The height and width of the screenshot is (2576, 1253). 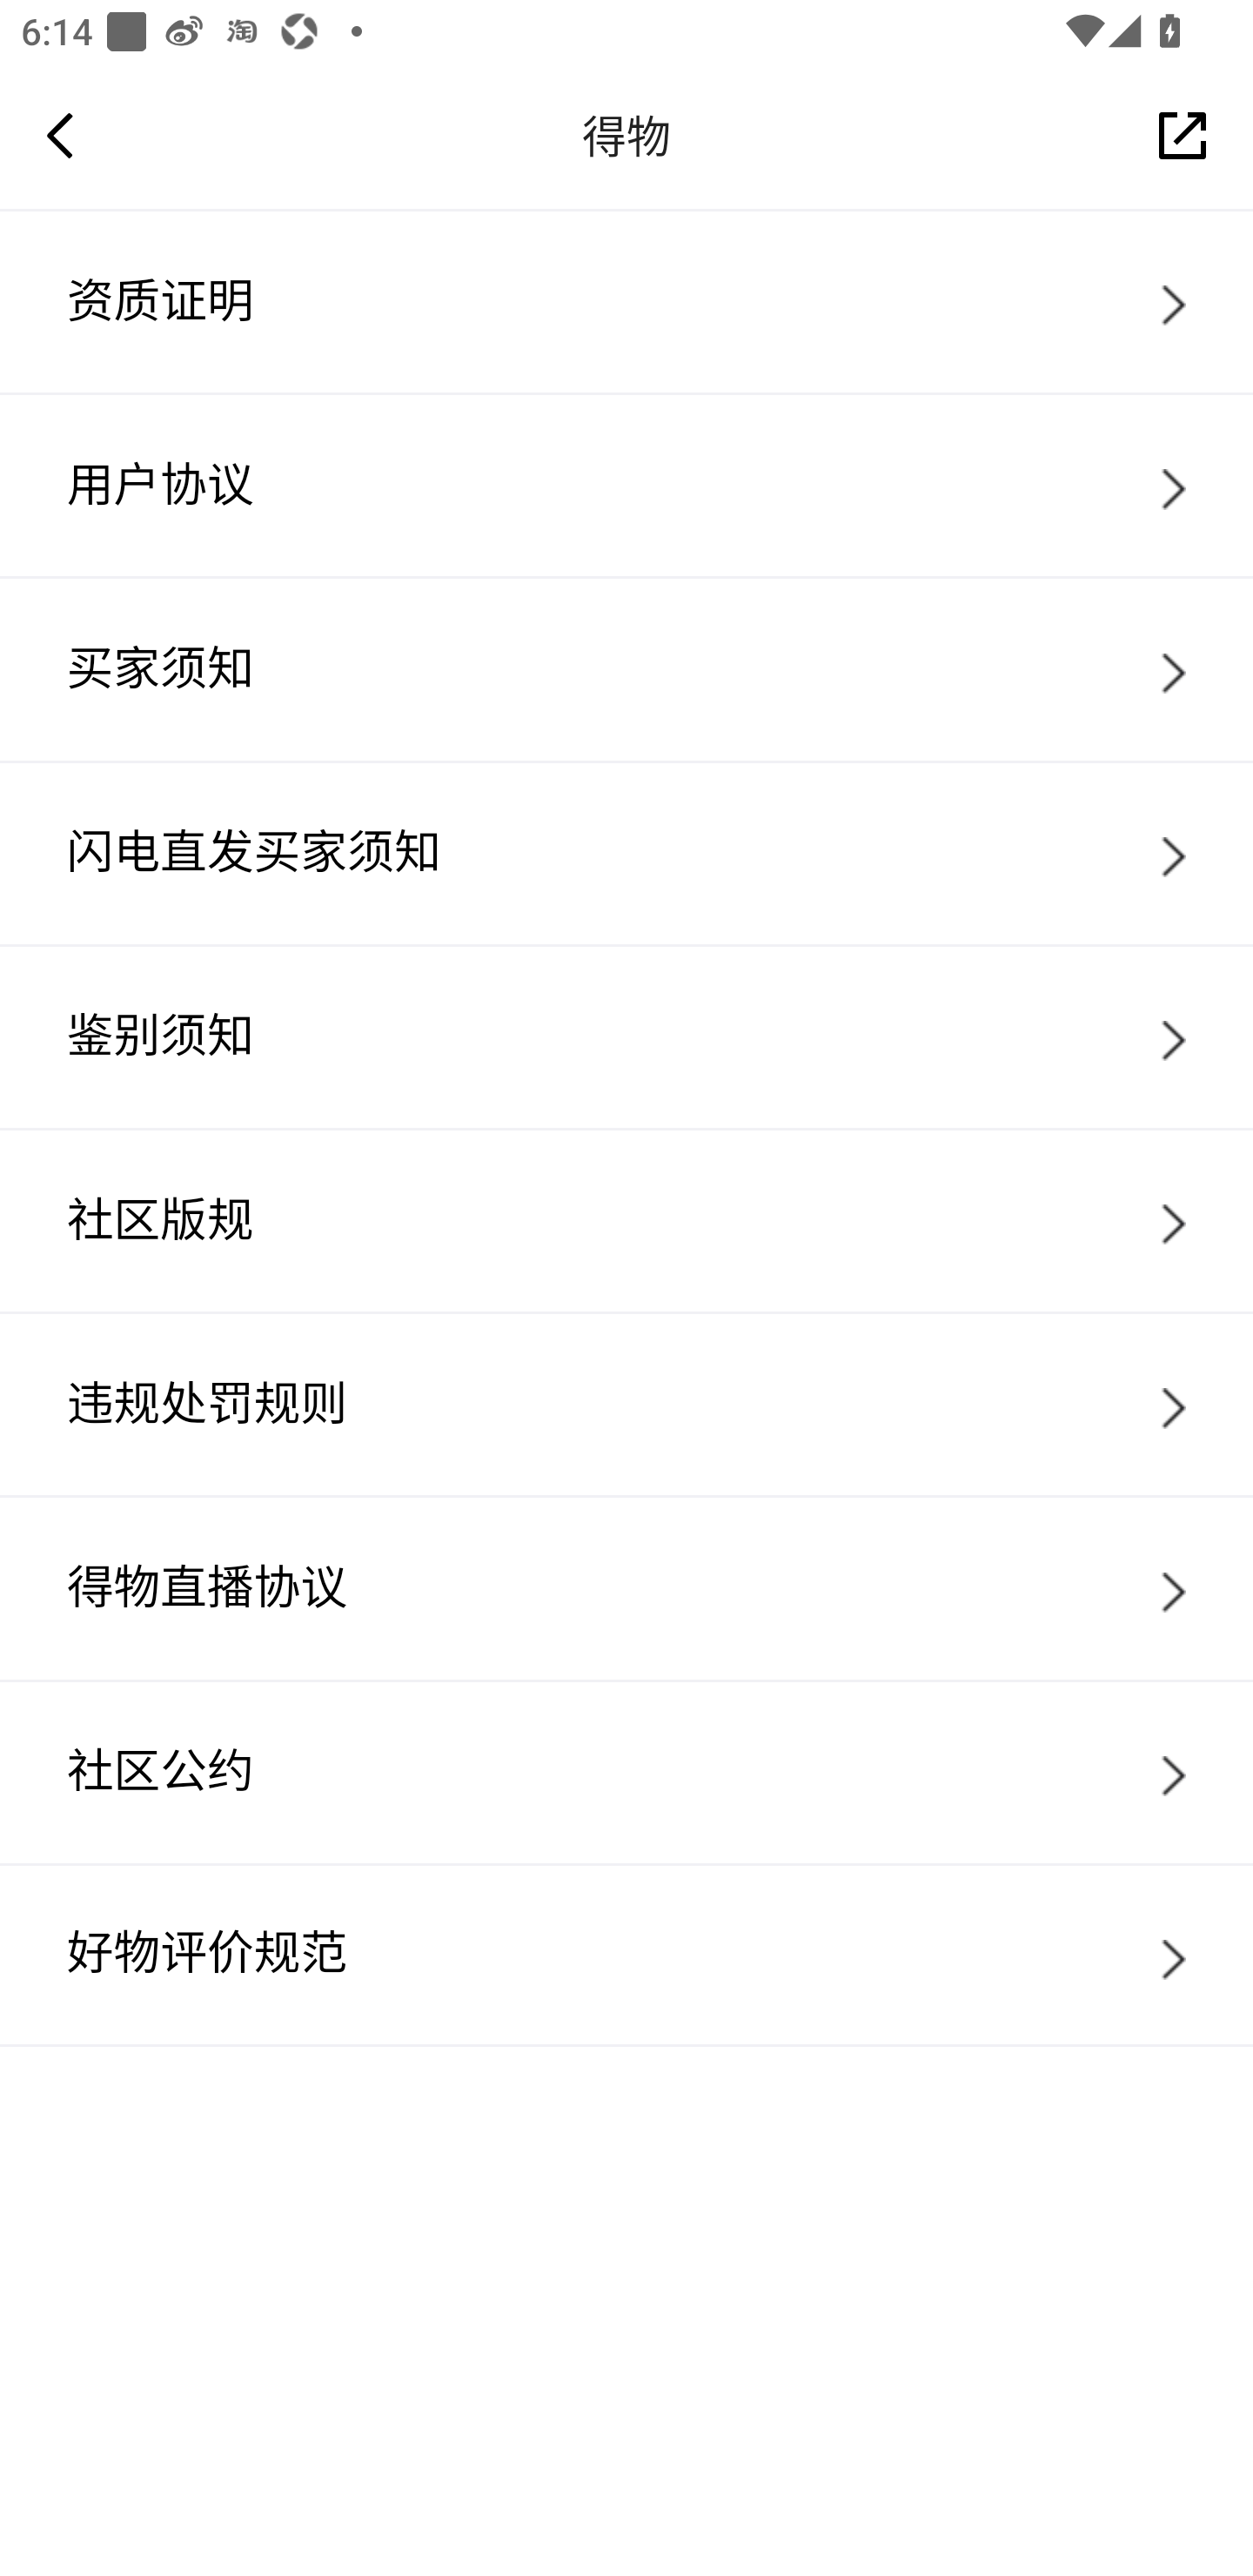 I want to click on Navigate up, so click(x=60, y=135).